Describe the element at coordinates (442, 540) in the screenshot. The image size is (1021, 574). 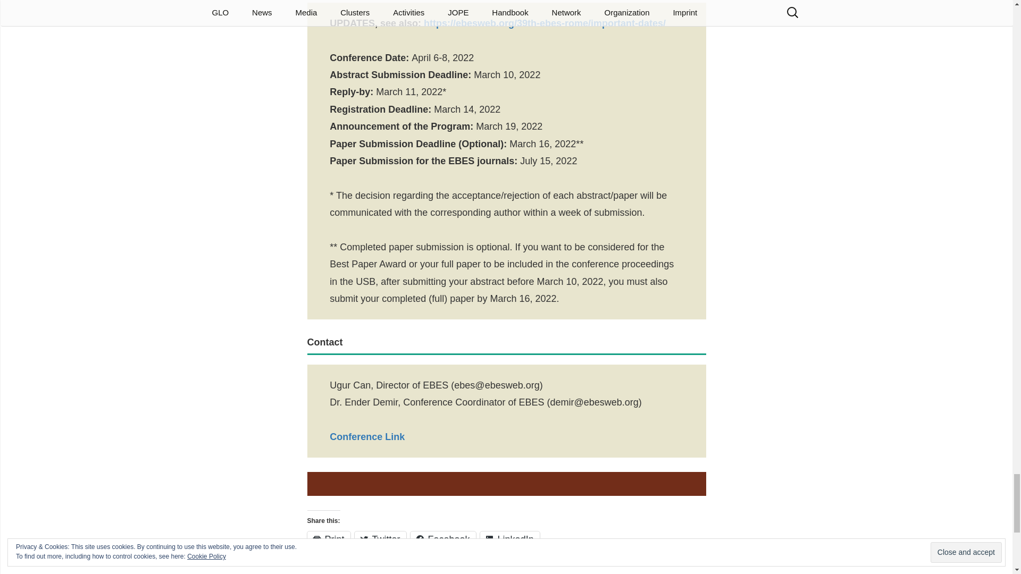
I see `Click to share on Facebook` at that location.